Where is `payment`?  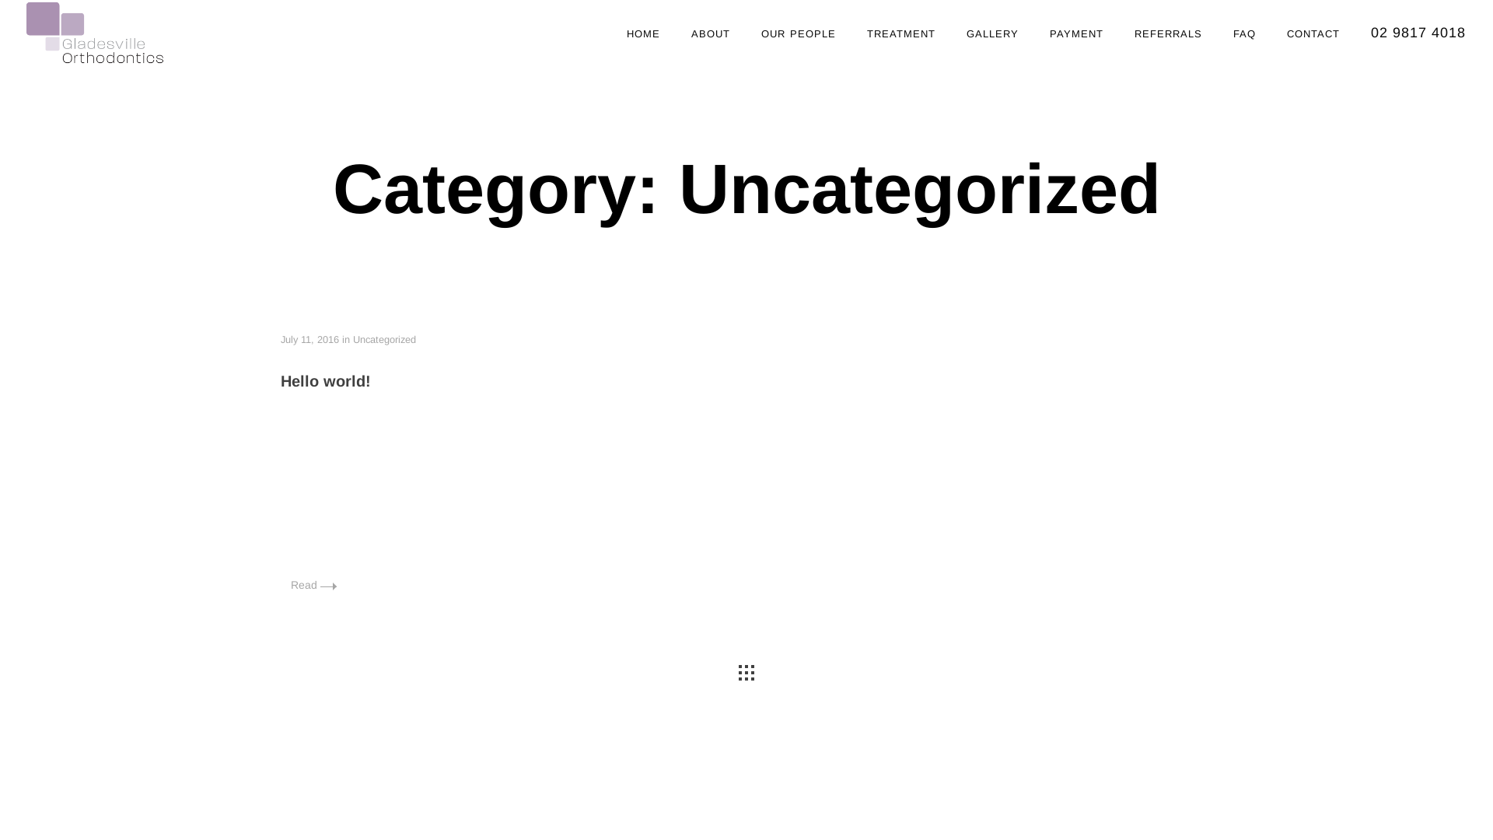 payment is located at coordinates (1076, 33).